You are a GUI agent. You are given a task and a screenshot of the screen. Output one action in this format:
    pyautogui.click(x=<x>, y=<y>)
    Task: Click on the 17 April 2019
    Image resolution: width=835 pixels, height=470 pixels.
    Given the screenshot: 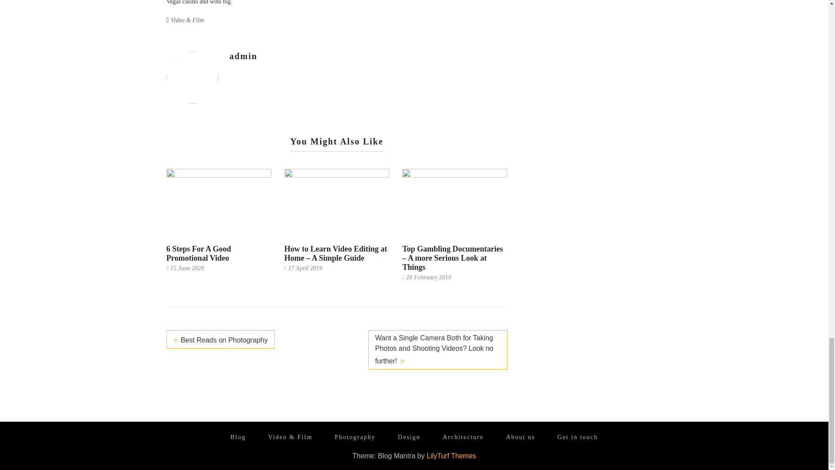 What is the action you would take?
    pyautogui.click(x=305, y=268)
    